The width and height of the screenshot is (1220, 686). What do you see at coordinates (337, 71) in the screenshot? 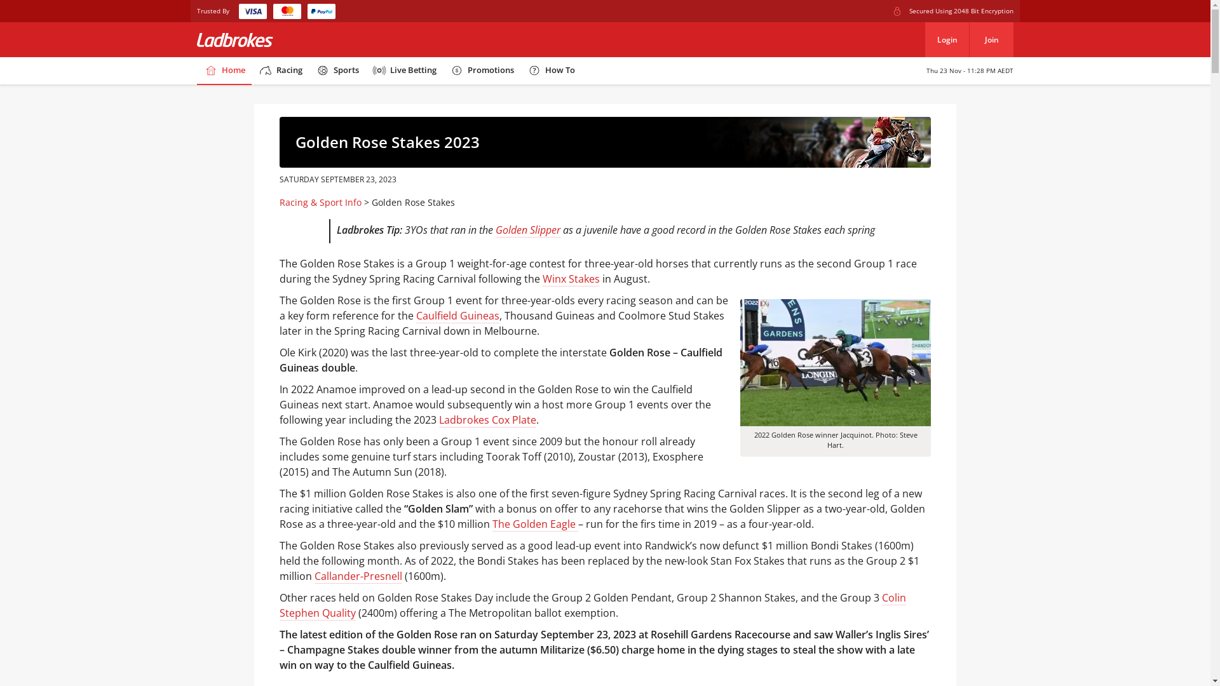
I see `Sports` at bounding box center [337, 71].